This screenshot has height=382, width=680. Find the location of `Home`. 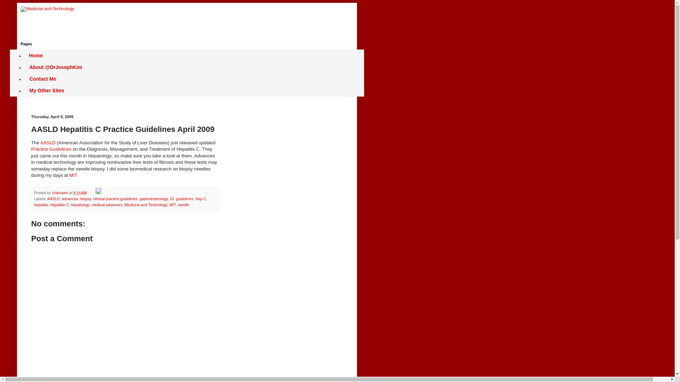

Home is located at coordinates (36, 56).